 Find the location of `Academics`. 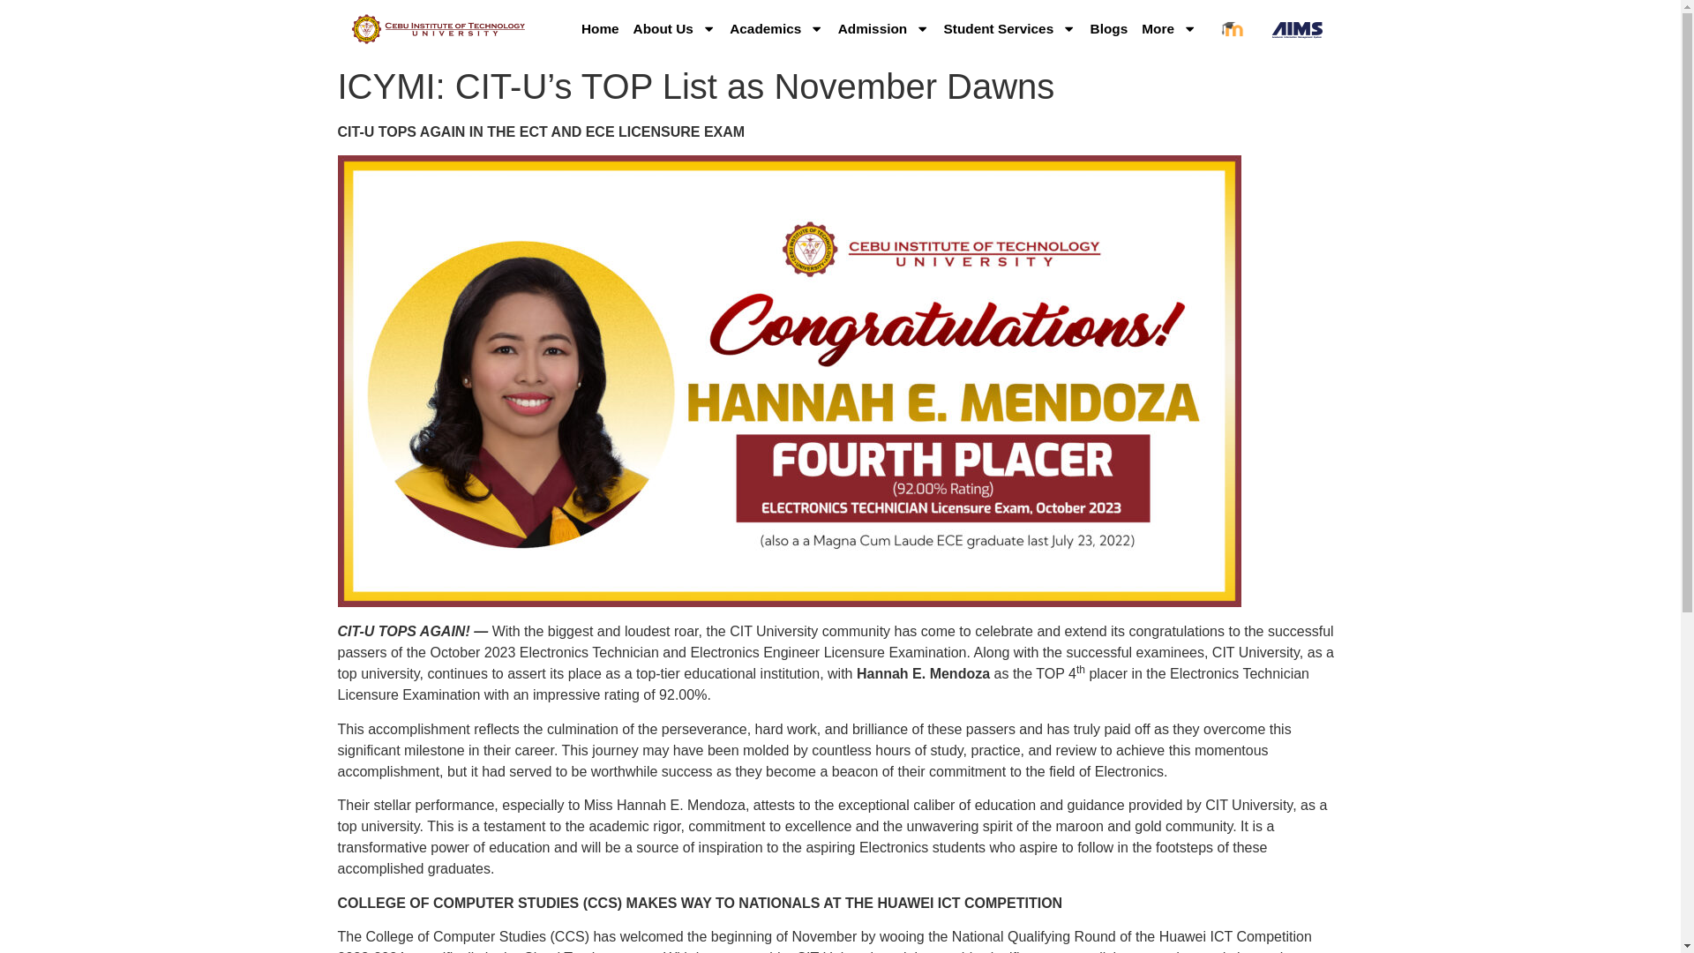

Academics is located at coordinates (776, 28).